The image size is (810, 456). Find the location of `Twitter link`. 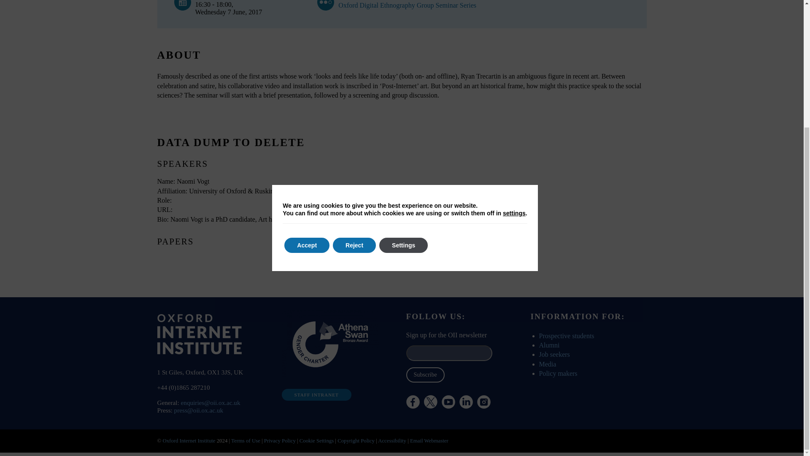

Twitter link is located at coordinates (453, 425).